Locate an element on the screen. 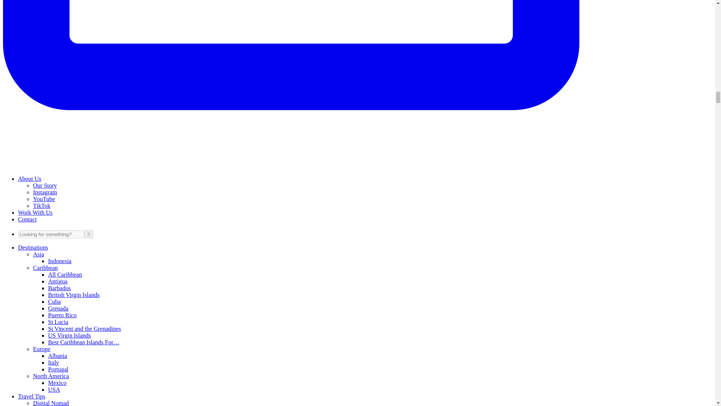  Cuba is located at coordinates (54, 301).